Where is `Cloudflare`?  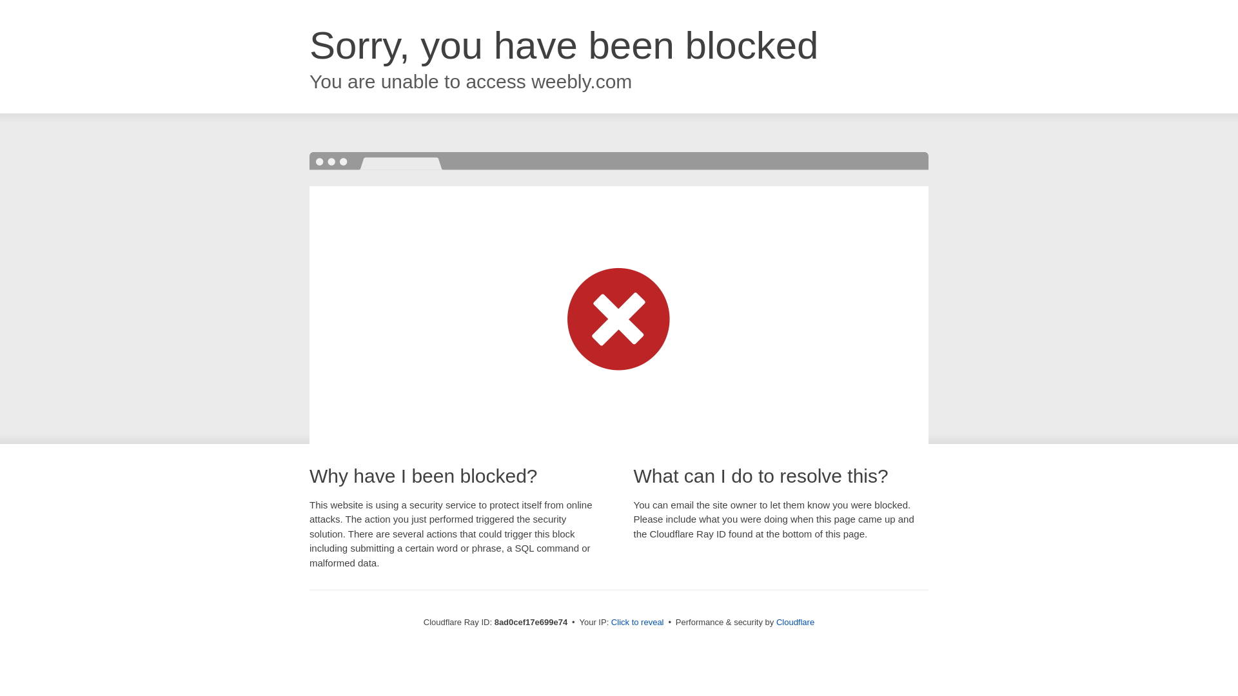 Cloudflare is located at coordinates (795, 622).